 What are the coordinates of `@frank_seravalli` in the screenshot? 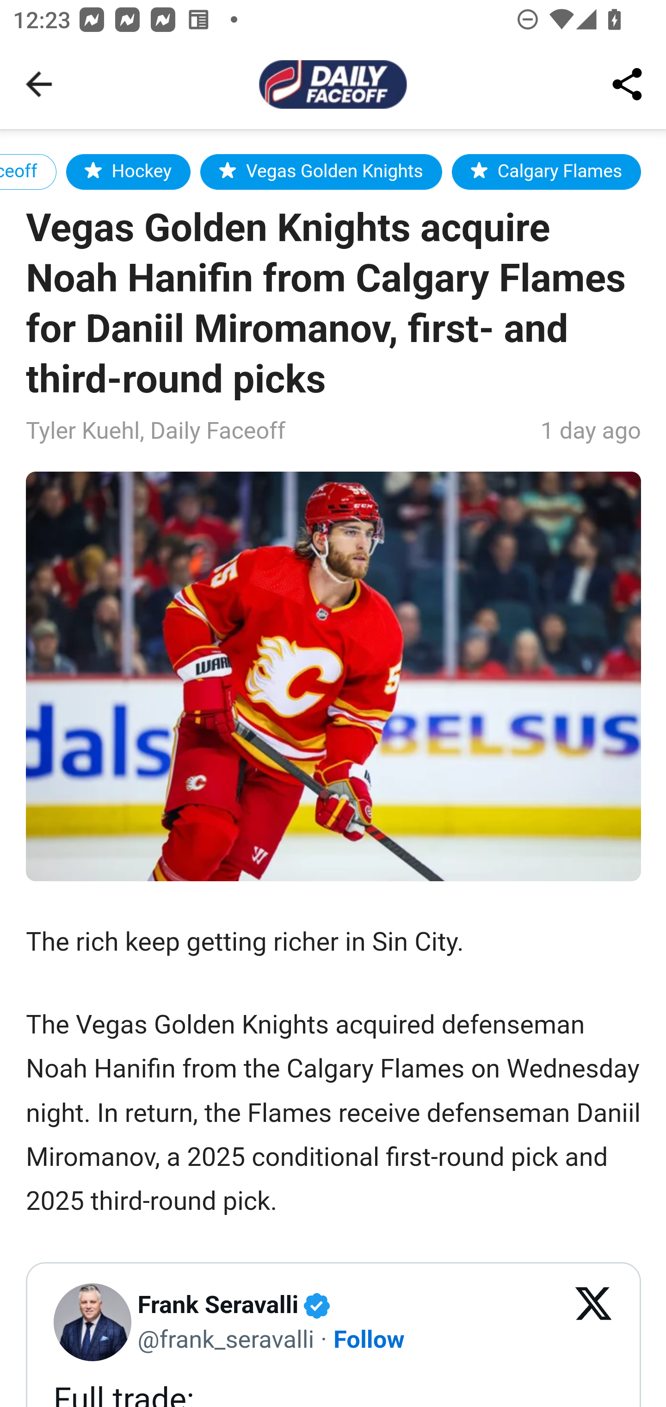 It's located at (226, 1338).